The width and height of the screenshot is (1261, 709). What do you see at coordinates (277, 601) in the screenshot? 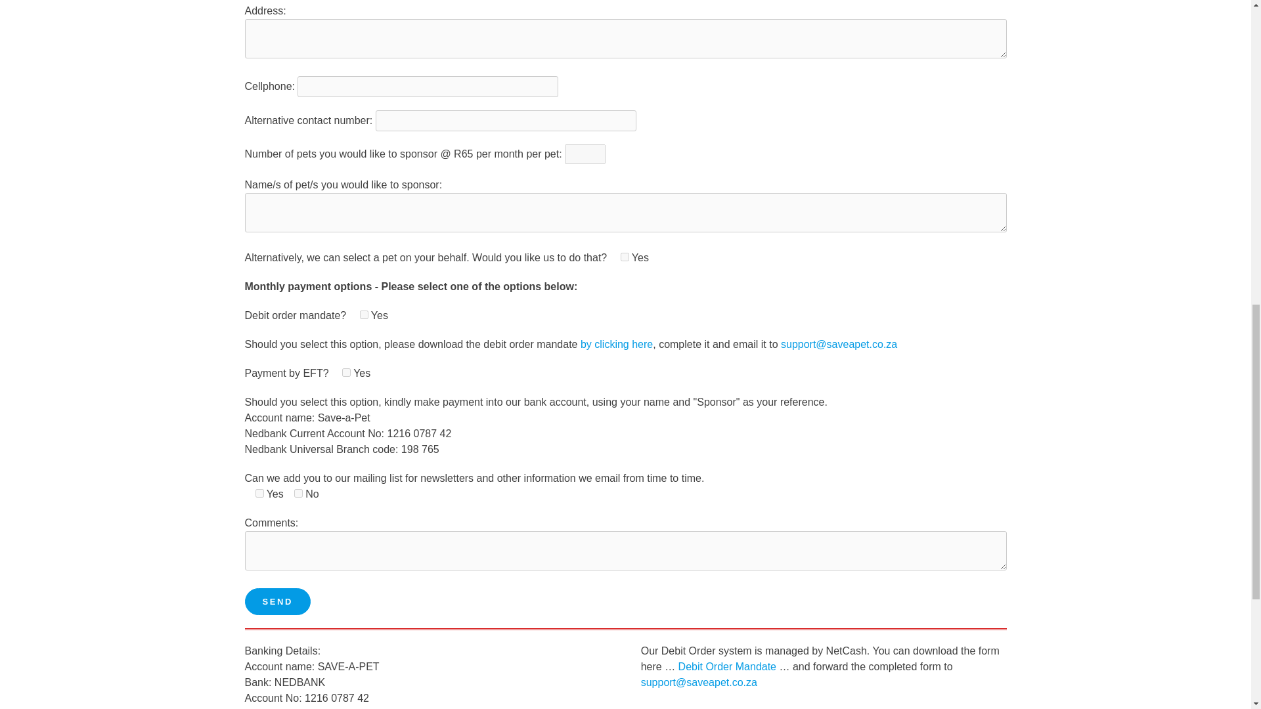
I see `Send` at bounding box center [277, 601].